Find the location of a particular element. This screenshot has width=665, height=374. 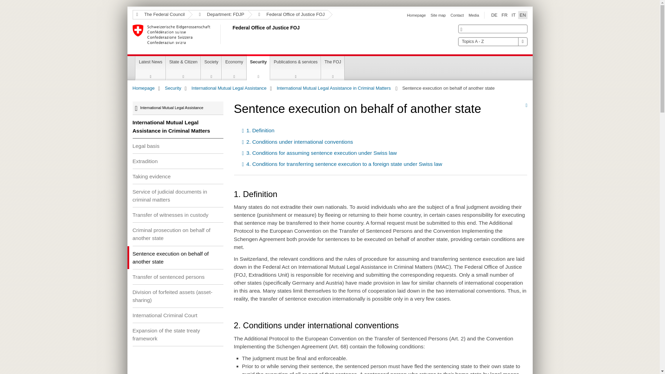

Homepage is located at coordinates (416, 15).